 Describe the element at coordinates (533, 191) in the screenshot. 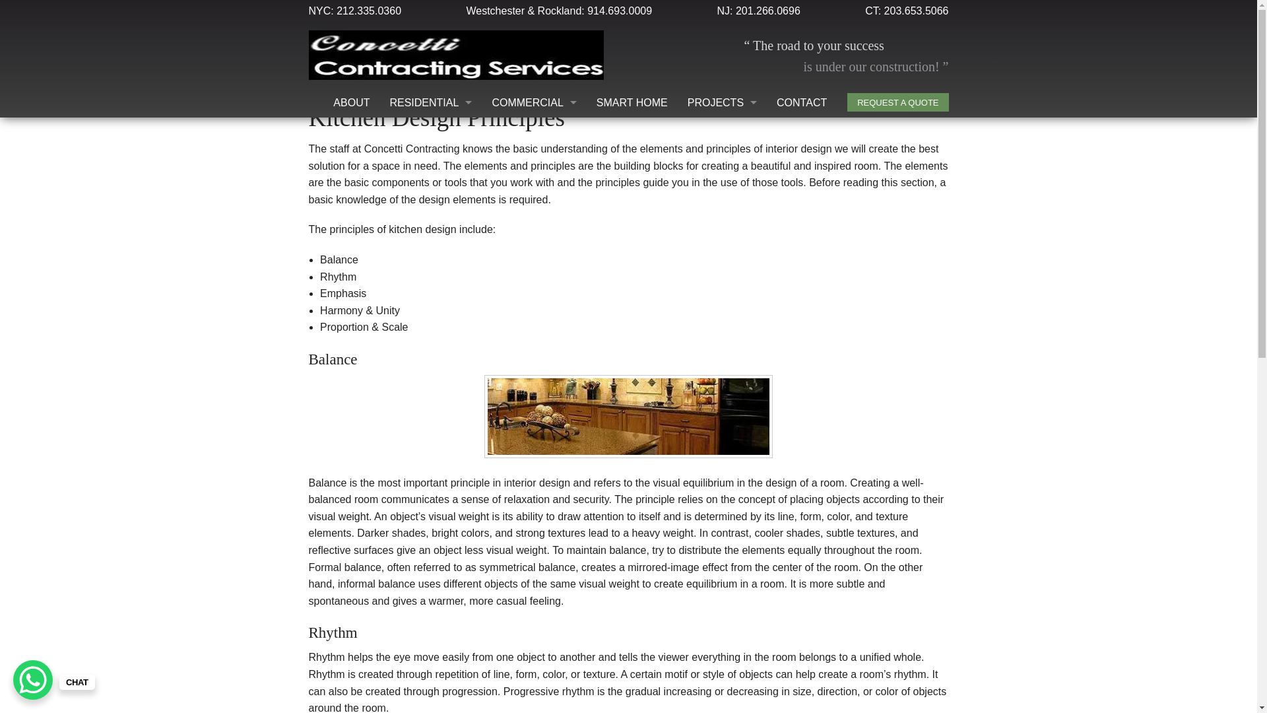

I see `NIGHT CLUB CONSTRUCTION` at that location.